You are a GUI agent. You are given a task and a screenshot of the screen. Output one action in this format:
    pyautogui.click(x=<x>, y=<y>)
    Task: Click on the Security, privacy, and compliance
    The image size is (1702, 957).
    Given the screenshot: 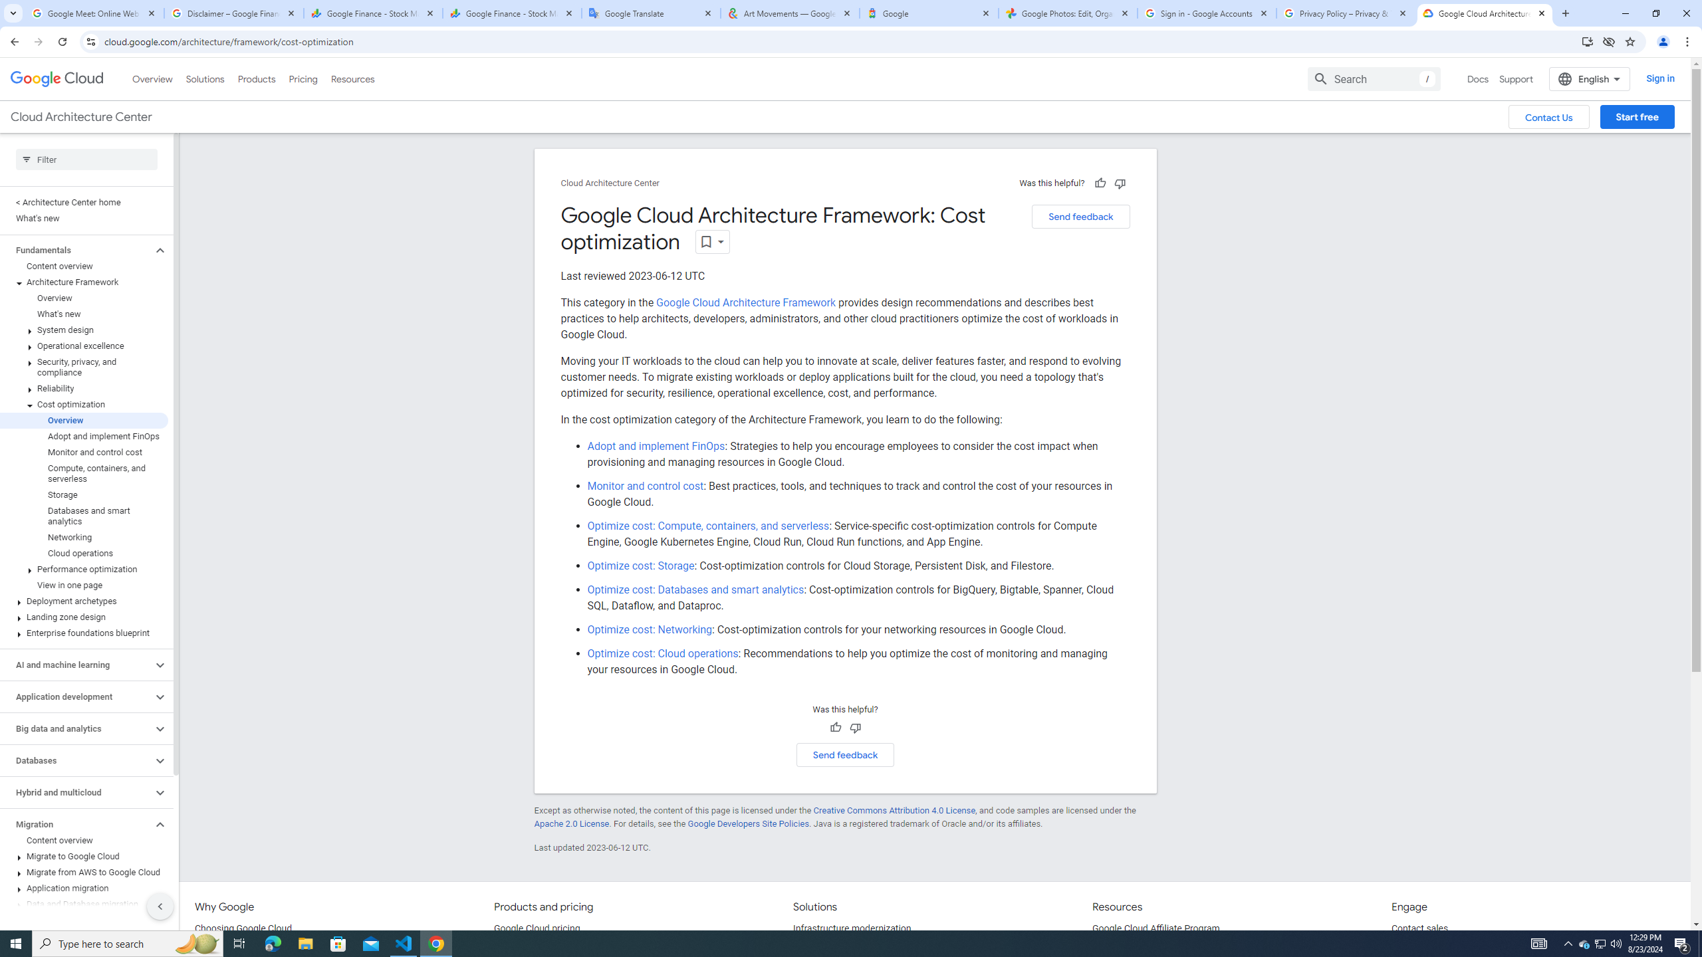 What is the action you would take?
    pyautogui.click(x=84, y=367)
    